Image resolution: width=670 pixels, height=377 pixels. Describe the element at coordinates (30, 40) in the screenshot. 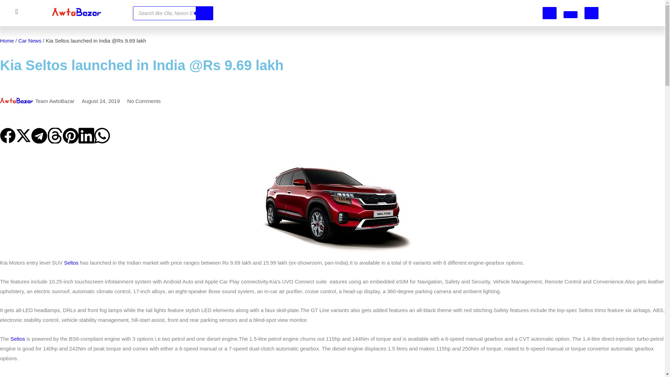

I see `Car News` at that location.